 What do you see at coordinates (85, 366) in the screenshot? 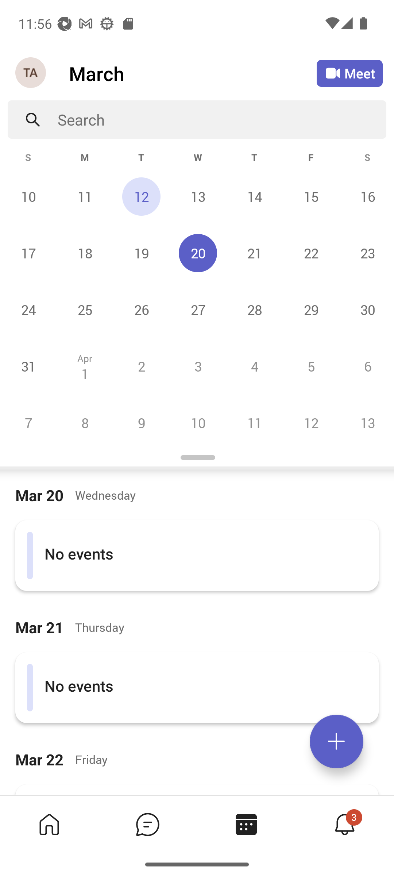
I see `Monday, April 1 Apr 1` at bounding box center [85, 366].